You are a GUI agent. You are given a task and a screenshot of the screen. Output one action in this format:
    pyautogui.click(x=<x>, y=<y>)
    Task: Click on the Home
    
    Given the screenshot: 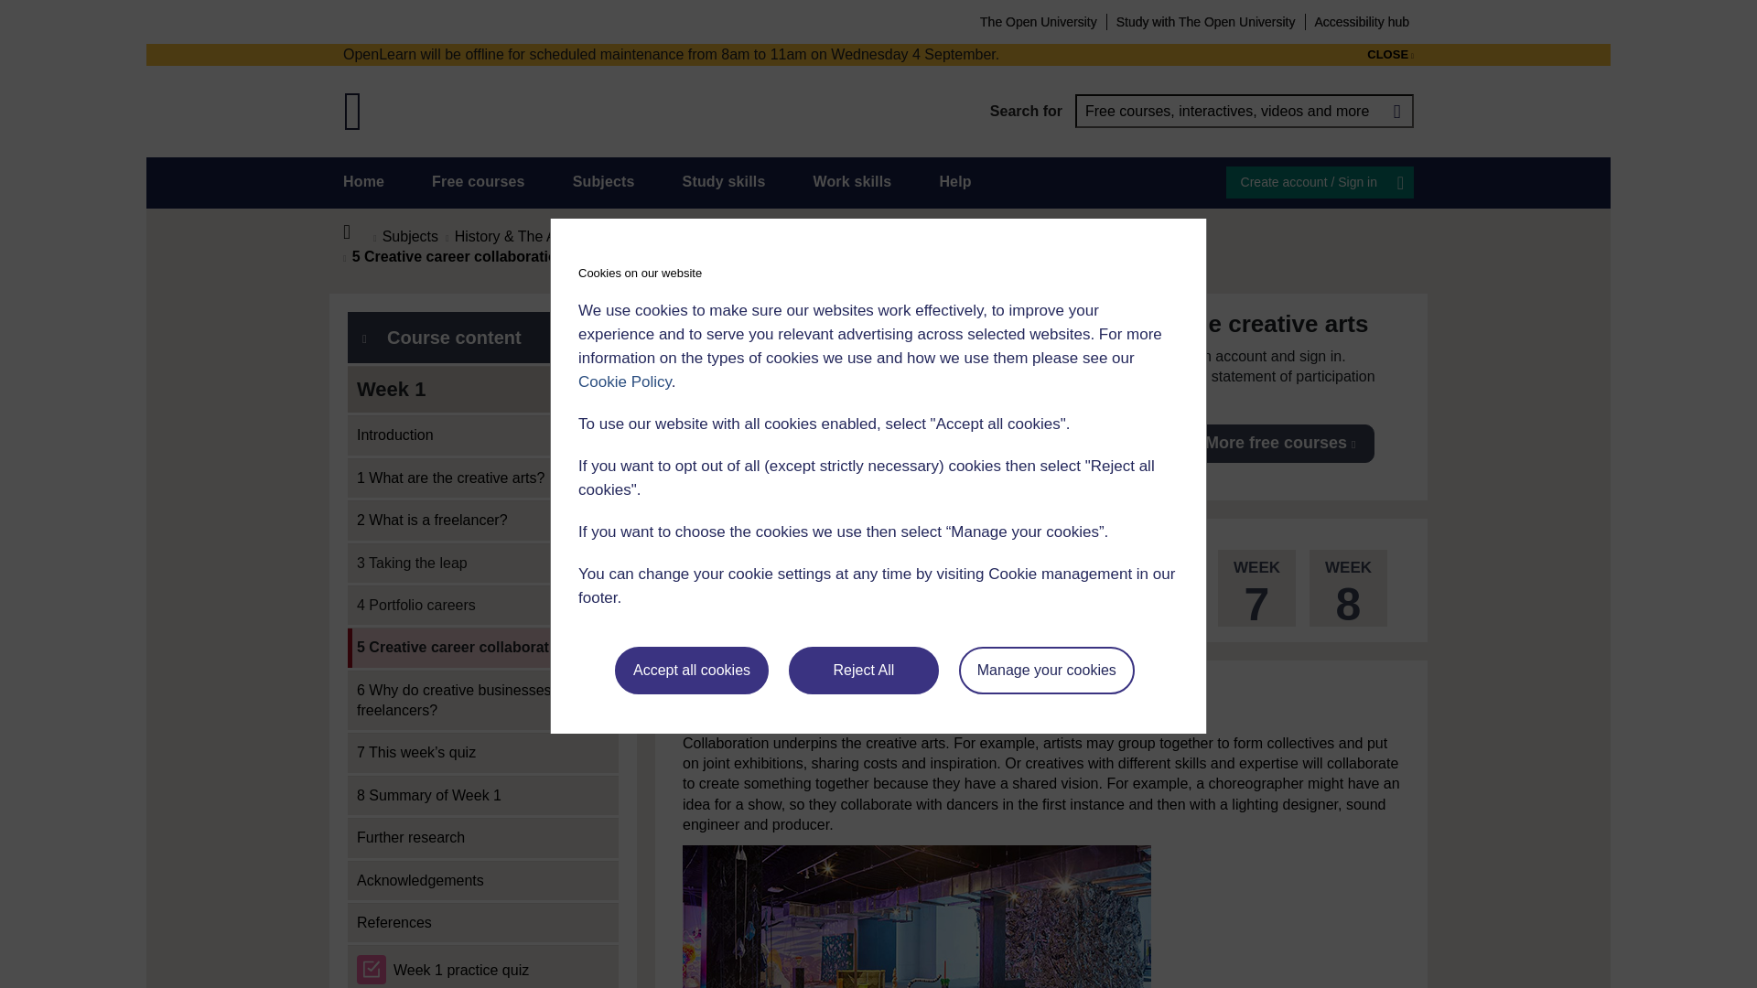 What is the action you would take?
    pyautogui.click(x=357, y=232)
    